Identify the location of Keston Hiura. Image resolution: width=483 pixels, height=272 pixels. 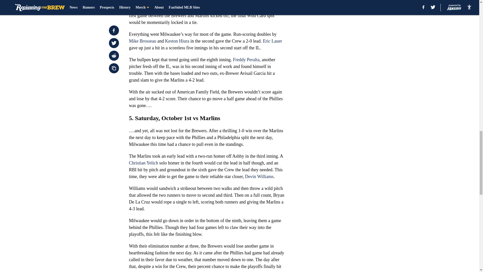
(177, 41).